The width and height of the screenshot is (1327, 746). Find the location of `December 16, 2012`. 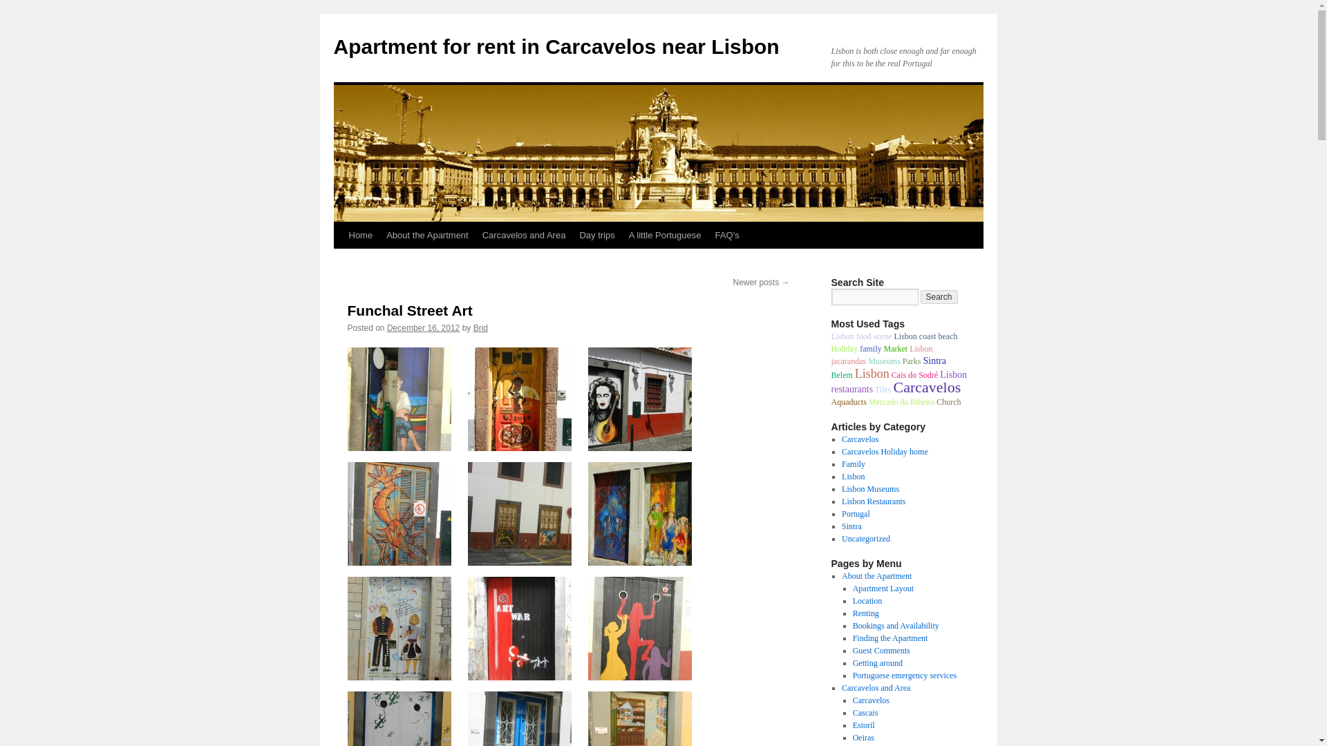

December 16, 2012 is located at coordinates (423, 327).